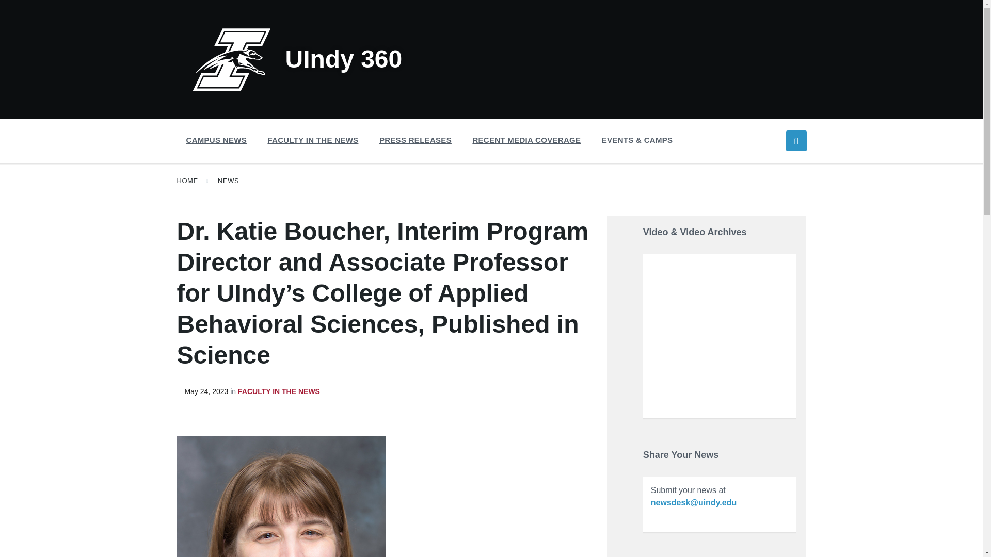  What do you see at coordinates (796, 140) in the screenshot?
I see `Expand search` at bounding box center [796, 140].